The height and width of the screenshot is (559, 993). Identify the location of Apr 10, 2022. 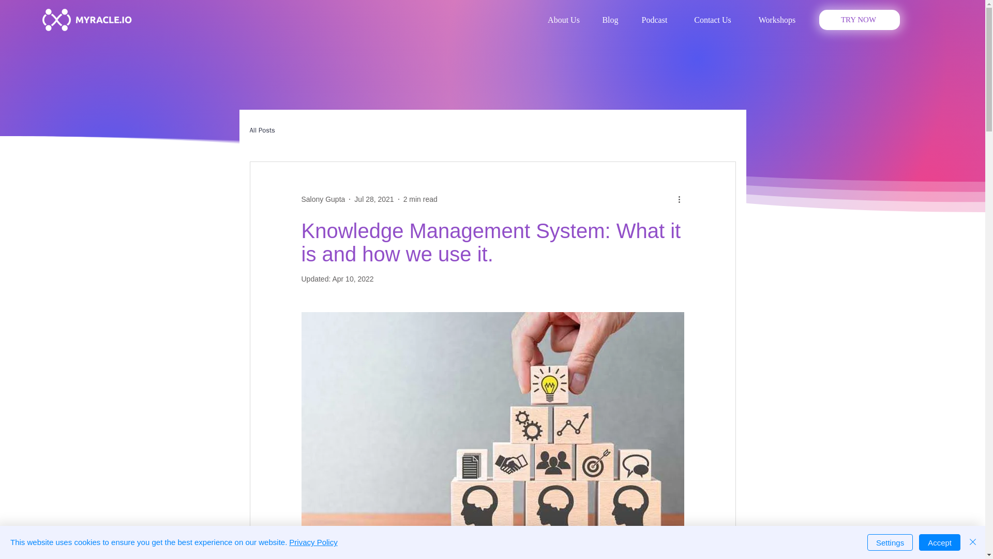
(352, 278).